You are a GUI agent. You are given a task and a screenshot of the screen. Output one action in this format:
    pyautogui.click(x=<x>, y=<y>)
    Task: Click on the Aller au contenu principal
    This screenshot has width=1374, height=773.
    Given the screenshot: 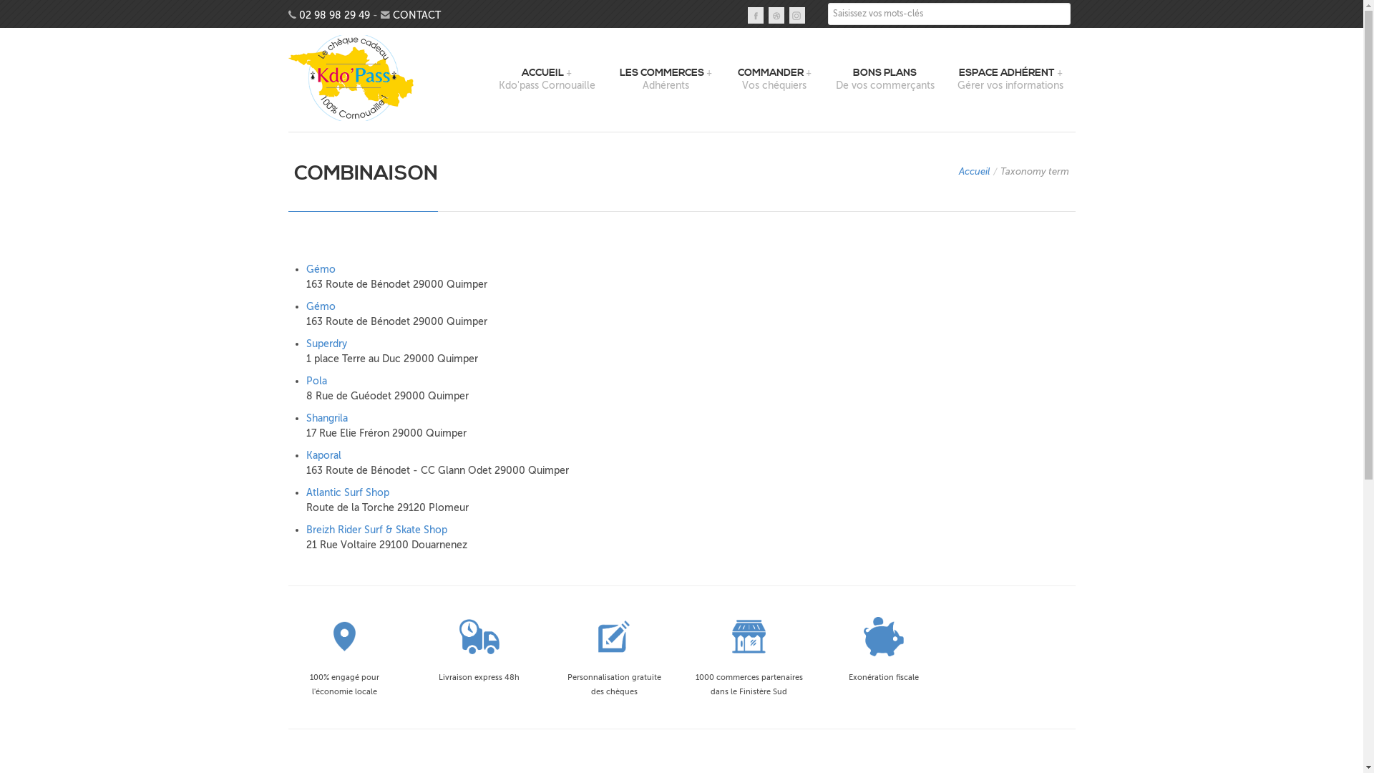 What is the action you would take?
    pyautogui.click(x=59, y=0)
    